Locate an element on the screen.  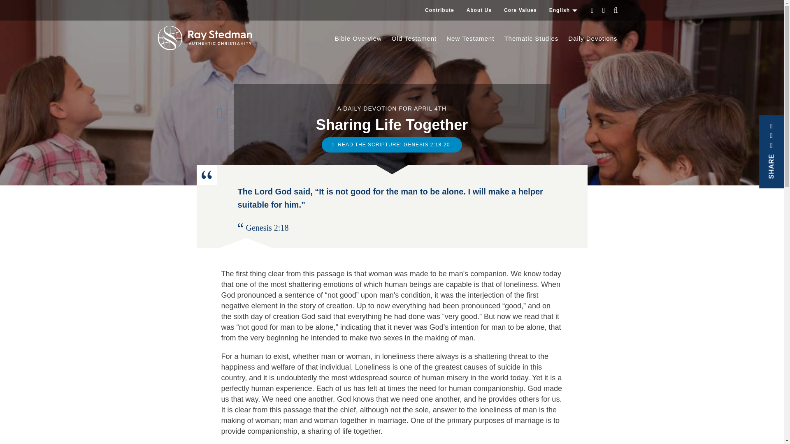
Thematic Studies is located at coordinates (531, 39).